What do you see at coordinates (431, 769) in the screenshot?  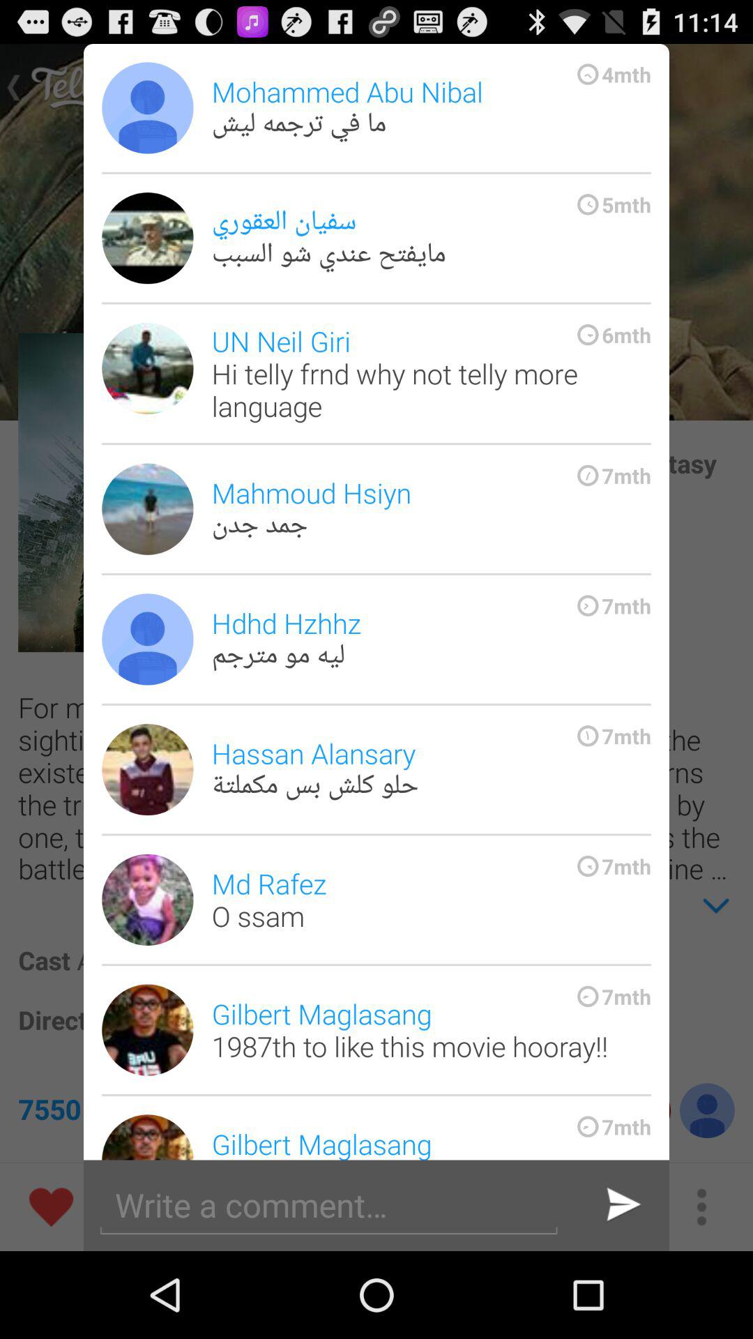 I see `choose the item above the md rafez o item` at bounding box center [431, 769].